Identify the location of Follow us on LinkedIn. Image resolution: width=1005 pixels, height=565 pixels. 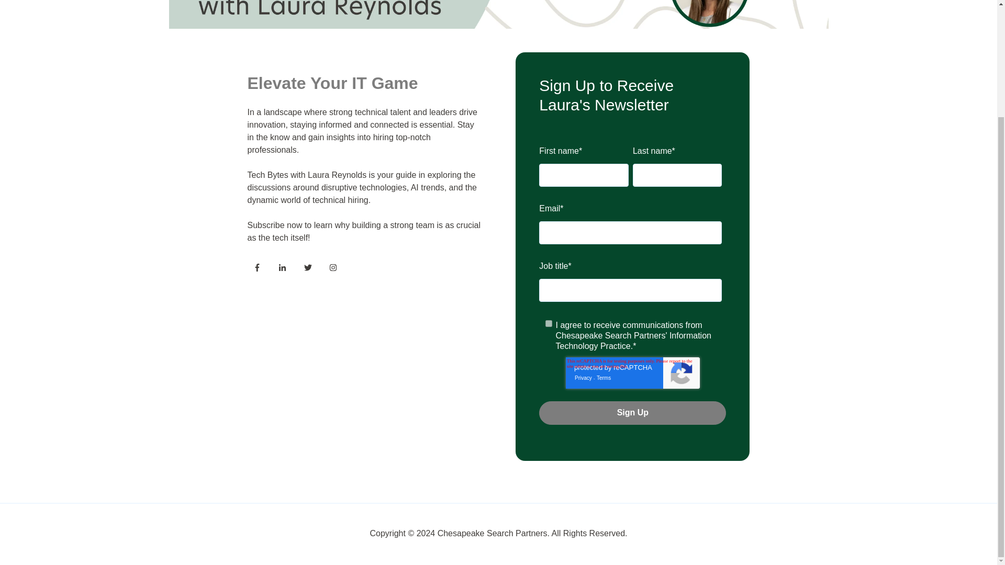
(282, 268).